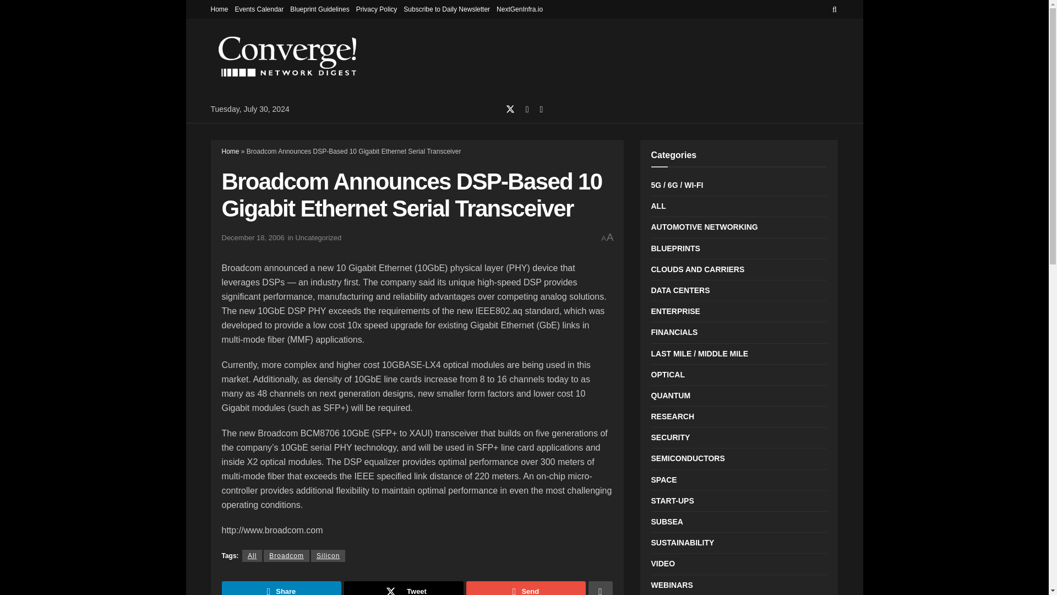 This screenshot has width=1057, height=595. Describe the element at coordinates (252, 555) in the screenshot. I see `All` at that location.